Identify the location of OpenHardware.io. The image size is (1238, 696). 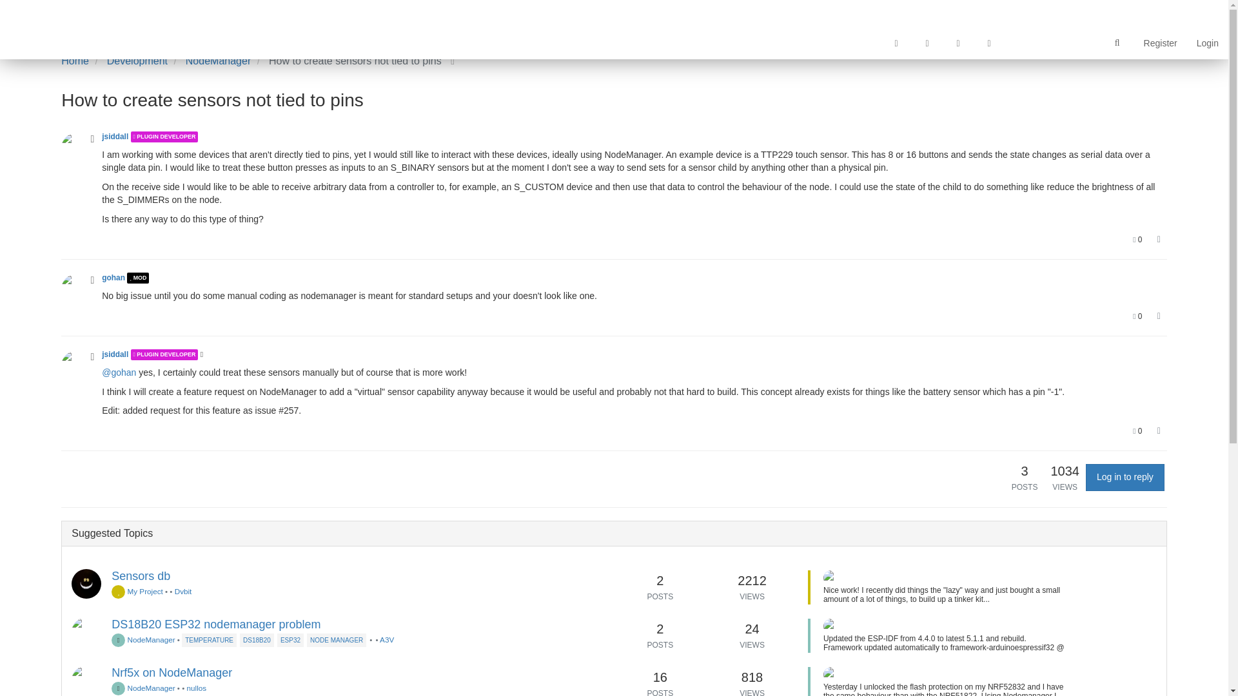
(865, 43).